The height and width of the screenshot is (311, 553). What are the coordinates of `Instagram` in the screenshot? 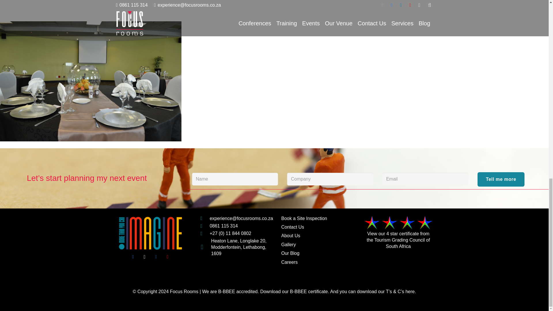 It's located at (145, 257).